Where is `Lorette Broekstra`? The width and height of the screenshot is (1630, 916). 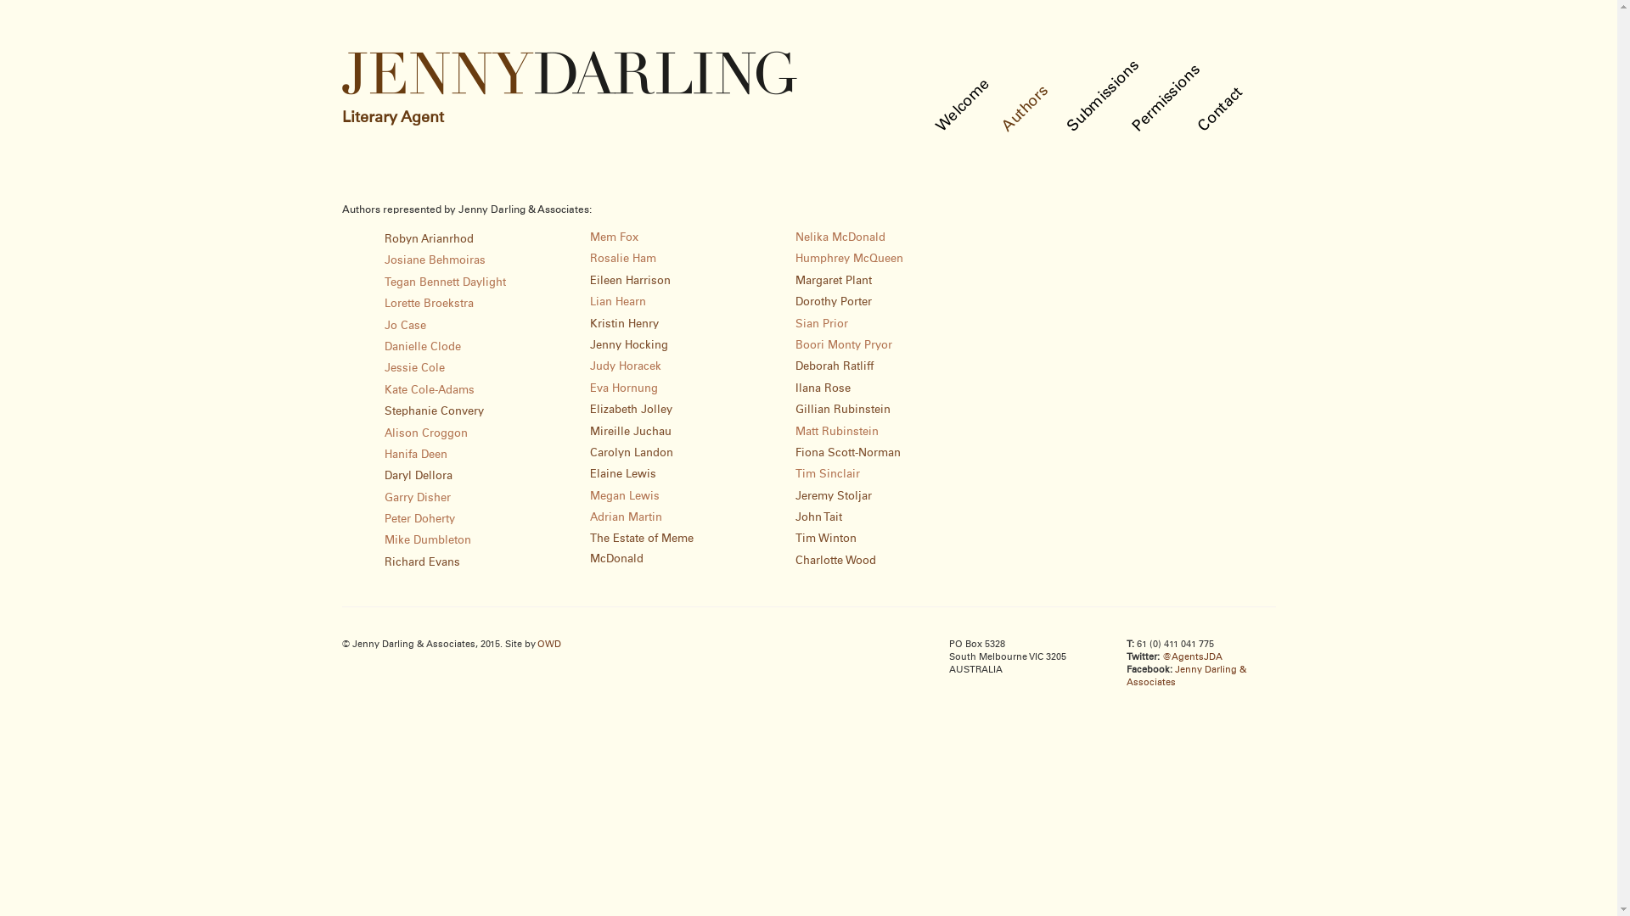
Lorette Broekstra is located at coordinates (428, 304).